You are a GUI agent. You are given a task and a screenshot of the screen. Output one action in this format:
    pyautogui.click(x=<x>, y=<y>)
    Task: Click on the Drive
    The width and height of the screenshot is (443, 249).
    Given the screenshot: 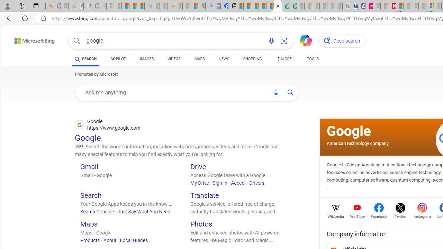 What is the action you would take?
    pyautogui.click(x=198, y=166)
    